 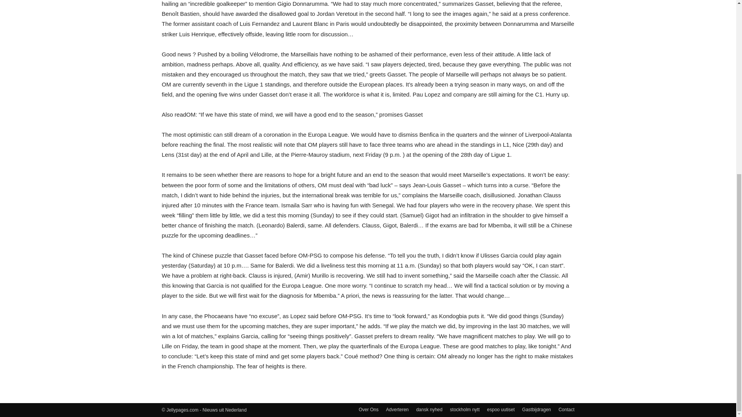 I want to click on dansk nyhed, so click(x=429, y=409).